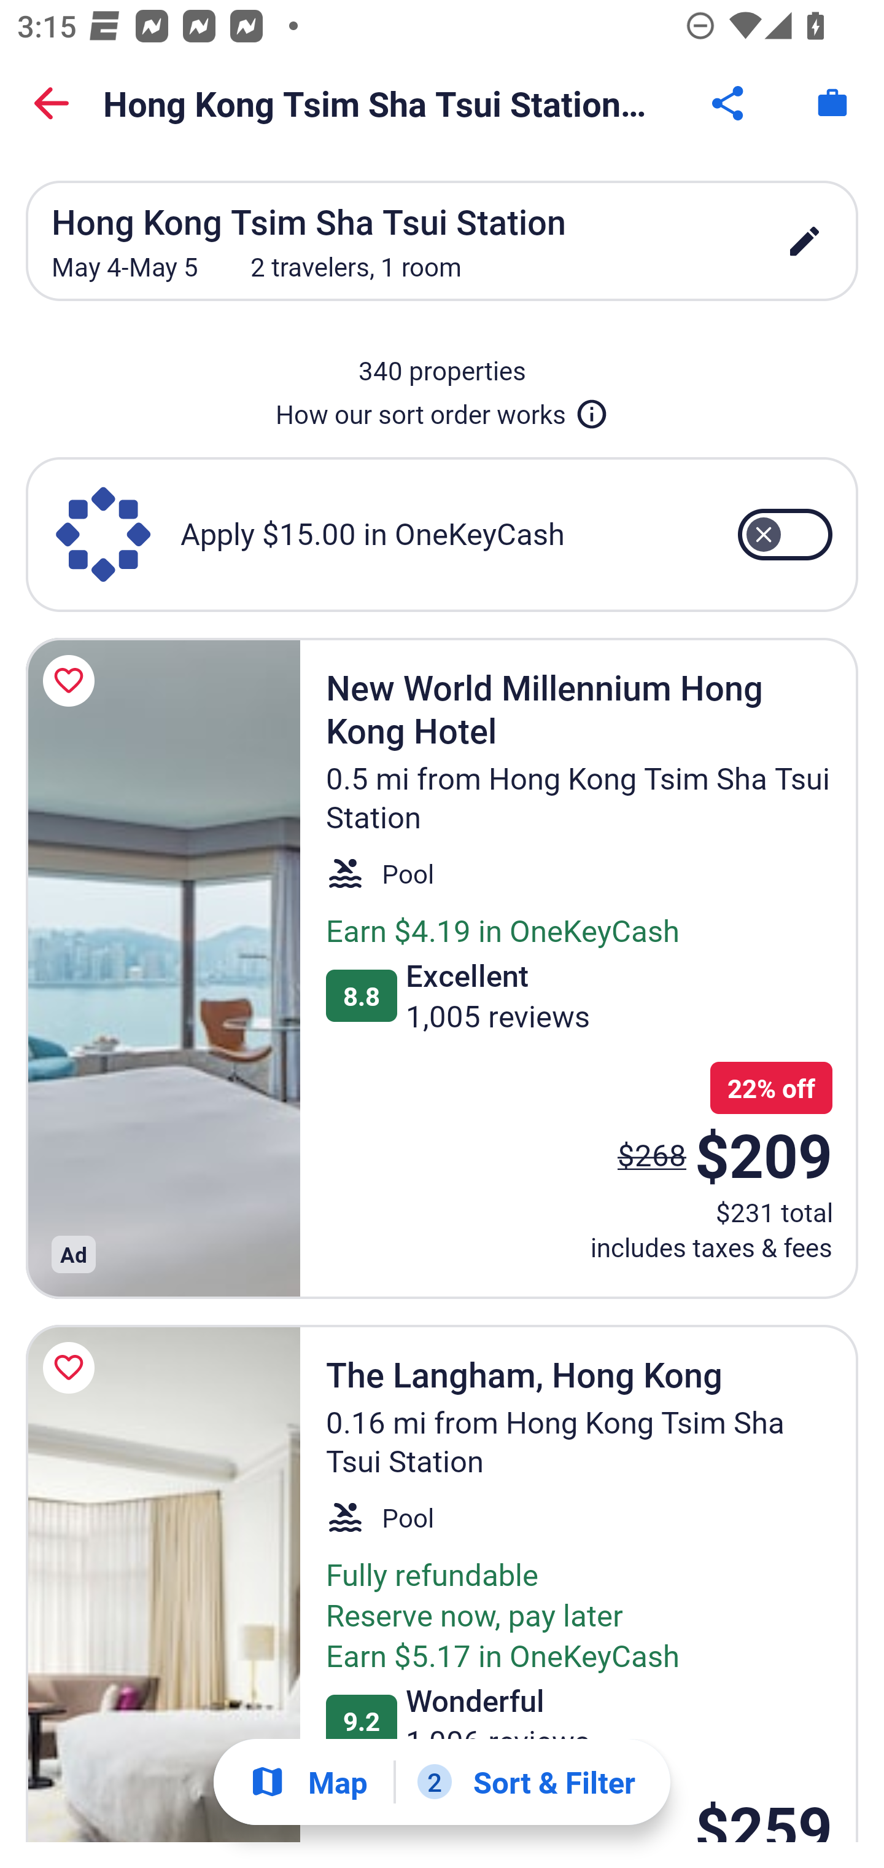  I want to click on 2 Sort & Filter 2 Filters applied. Filters Button, so click(526, 1782).